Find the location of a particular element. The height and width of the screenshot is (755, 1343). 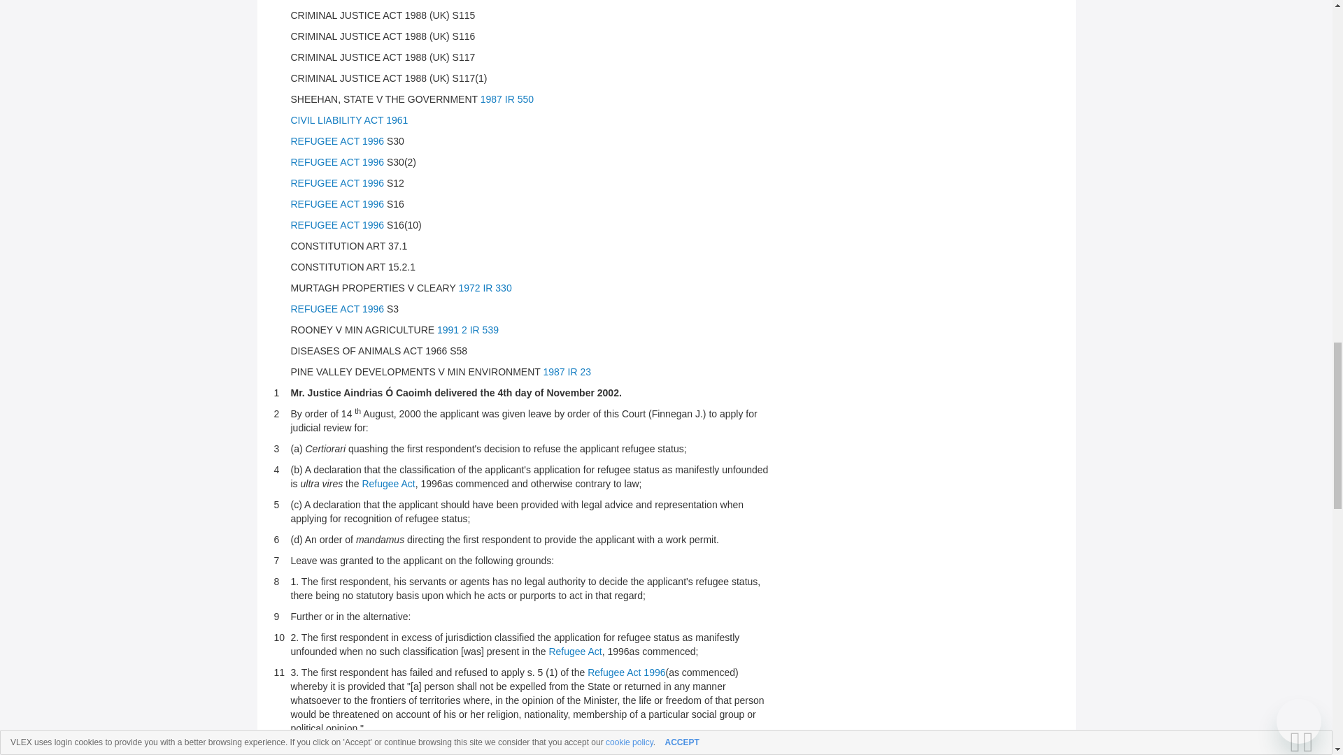

1991 2 IR 539 is located at coordinates (467, 330).